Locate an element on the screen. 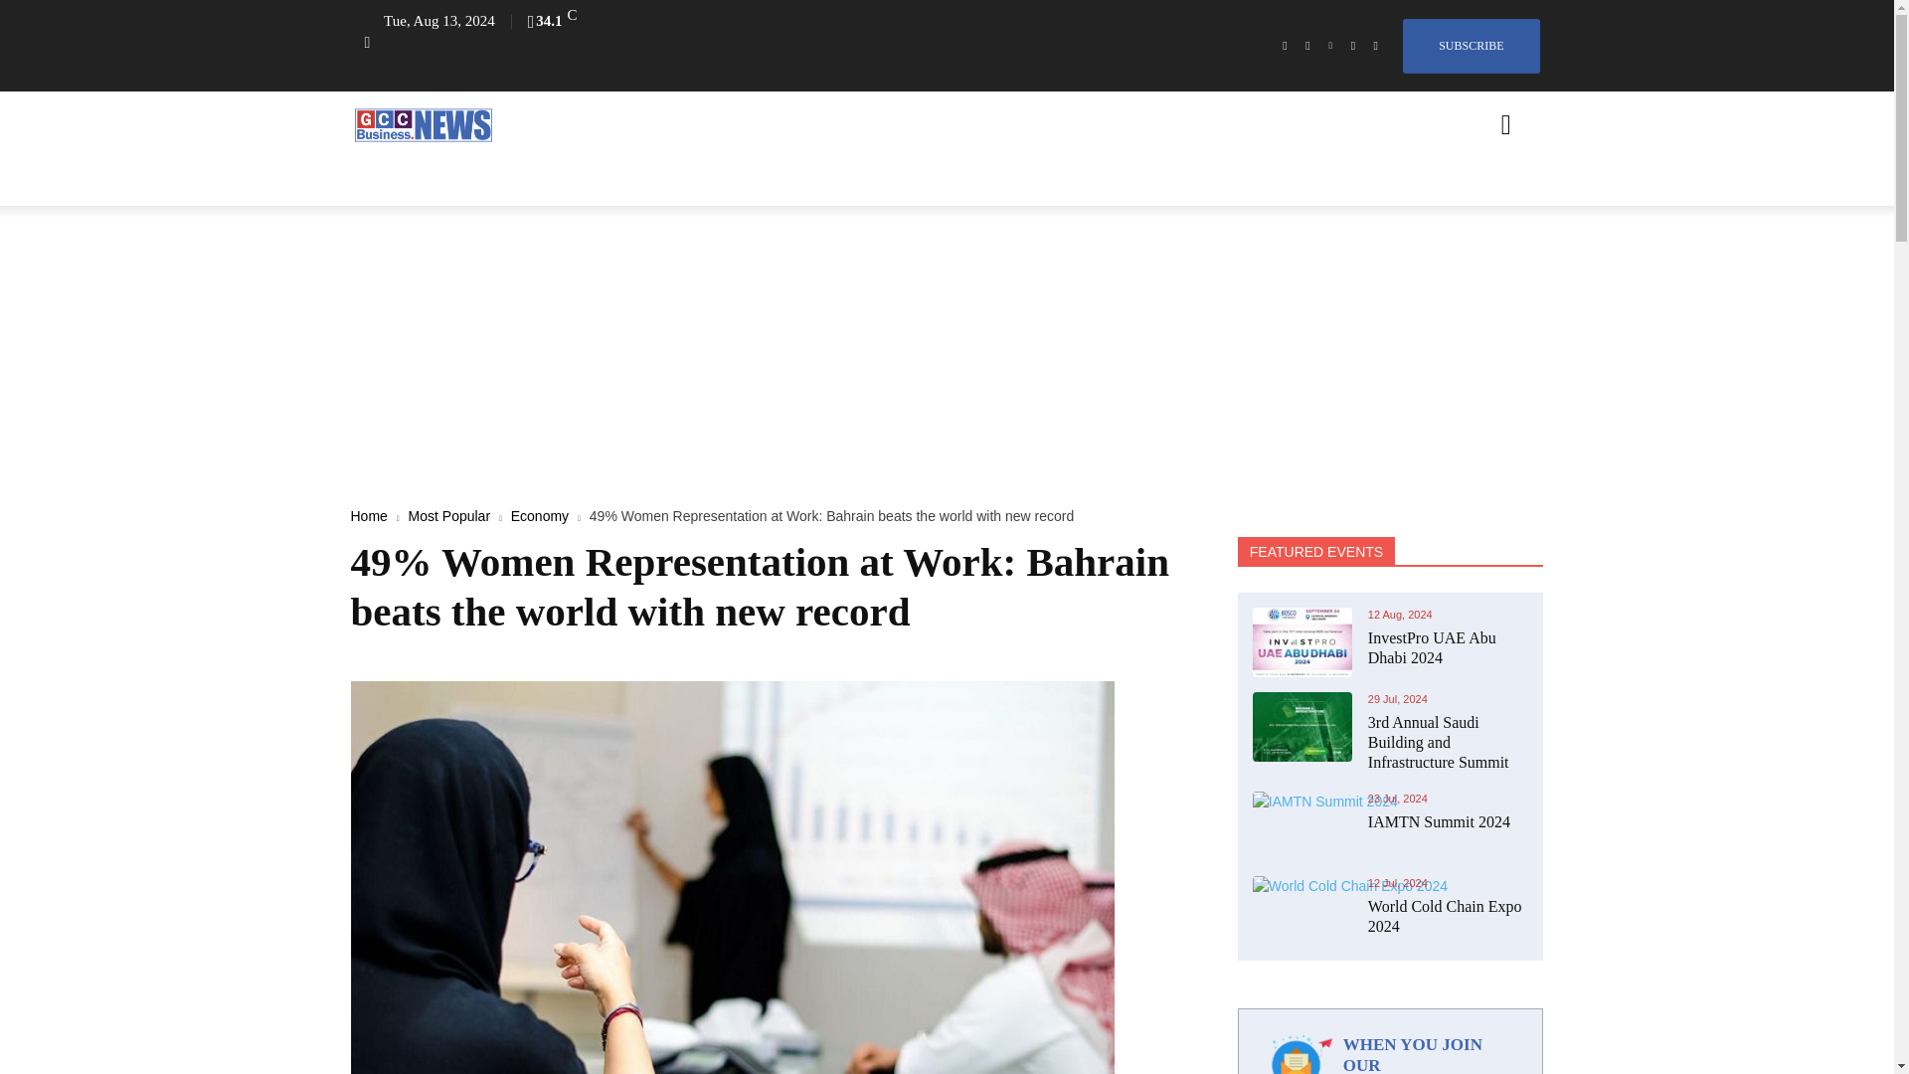  Instagram is located at coordinates (1306, 46).